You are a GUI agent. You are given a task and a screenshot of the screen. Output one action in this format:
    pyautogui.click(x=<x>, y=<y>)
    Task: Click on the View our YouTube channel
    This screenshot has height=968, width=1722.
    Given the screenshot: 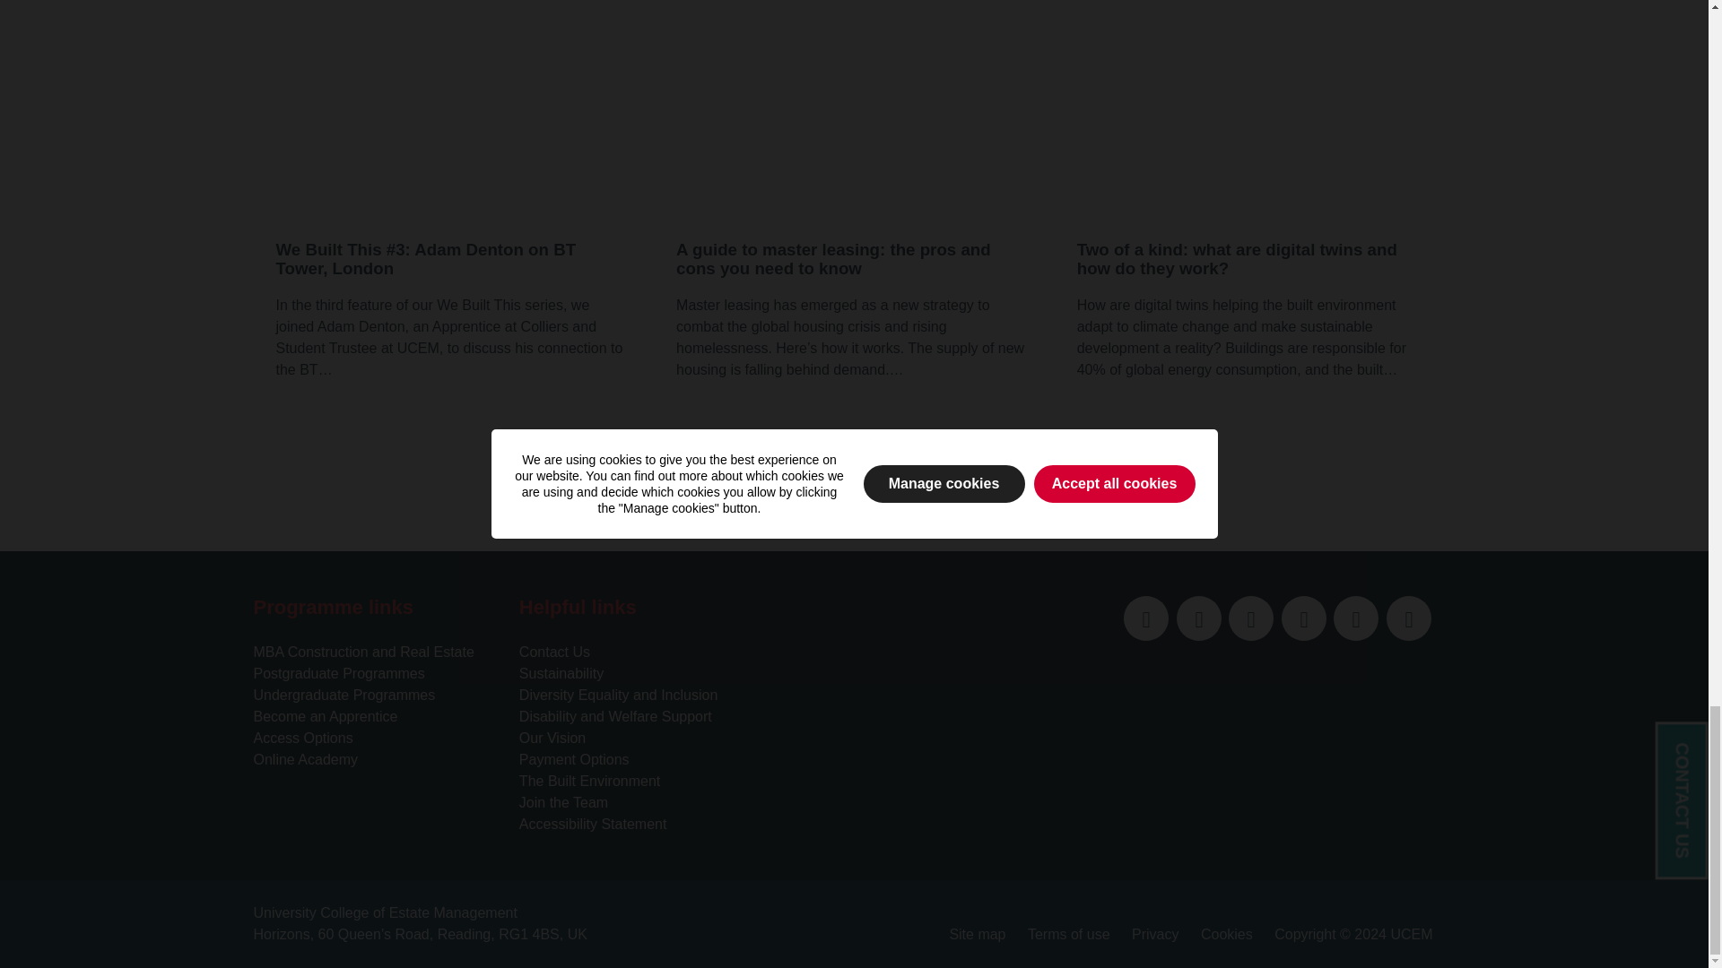 What is the action you would take?
    pyautogui.click(x=1303, y=618)
    